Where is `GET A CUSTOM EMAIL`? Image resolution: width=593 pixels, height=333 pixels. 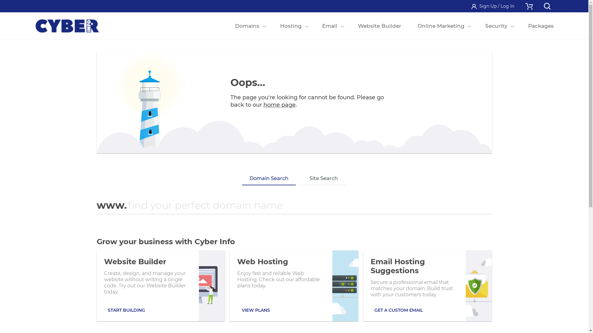
GET A CUSTOM EMAIL is located at coordinates (398, 310).